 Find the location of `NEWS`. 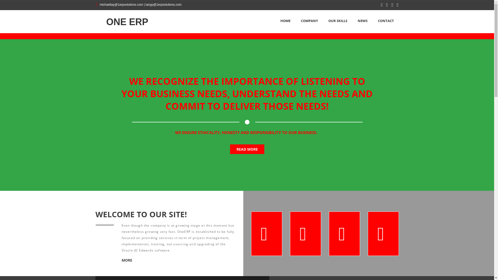

NEWS is located at coordinates (363, 21).